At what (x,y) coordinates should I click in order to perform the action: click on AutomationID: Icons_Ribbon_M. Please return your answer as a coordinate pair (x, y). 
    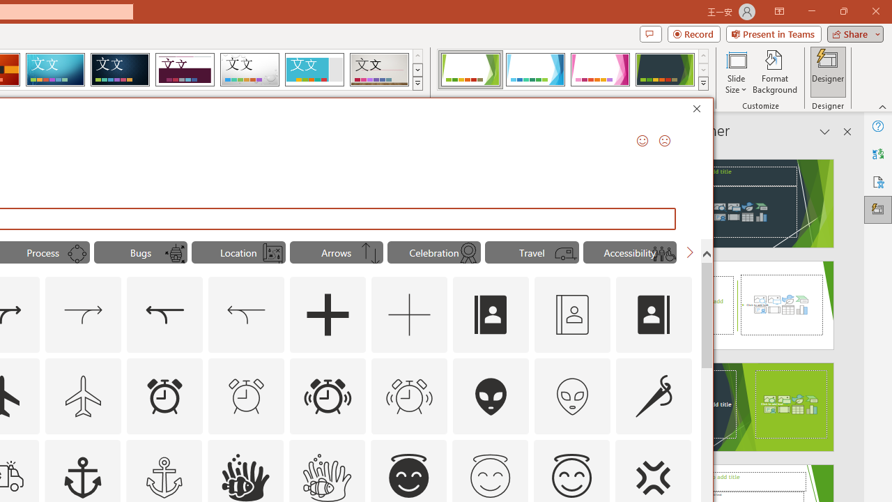
    Looking at the image, I should click on (468, 254).